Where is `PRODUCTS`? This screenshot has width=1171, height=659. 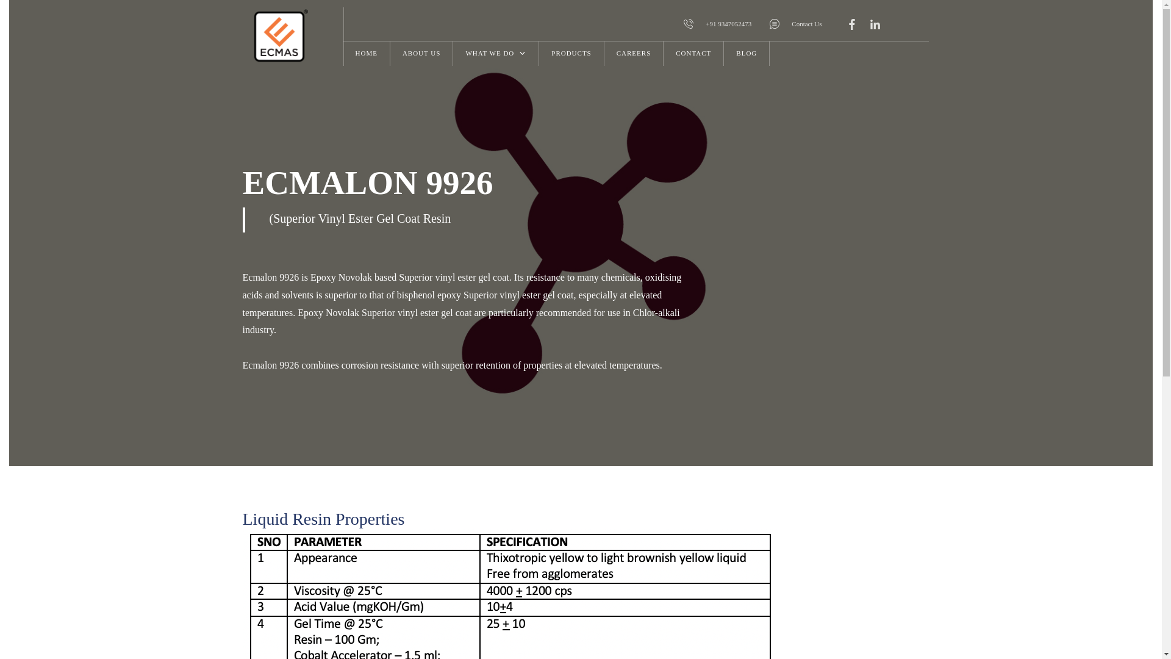
PRODUCTS is located at coordinates (571, 54).